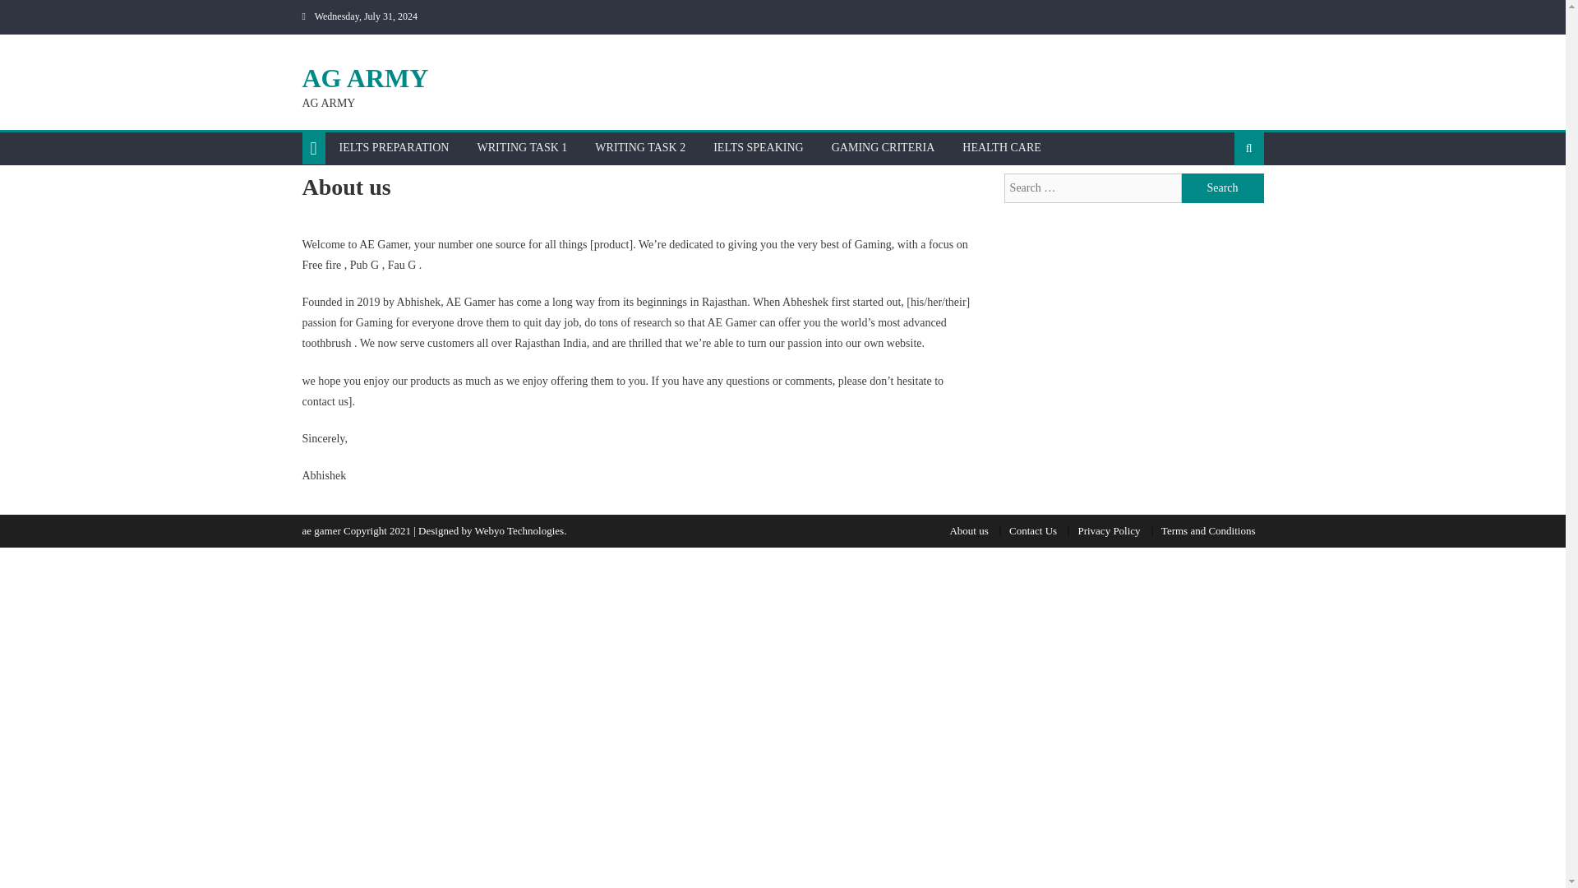 Image resolution: width=1578 pixels, height=888 pixels. Describe the element at coordinates (639, 147) in the screenshot. I see `WRITING TASK 2` at that location.